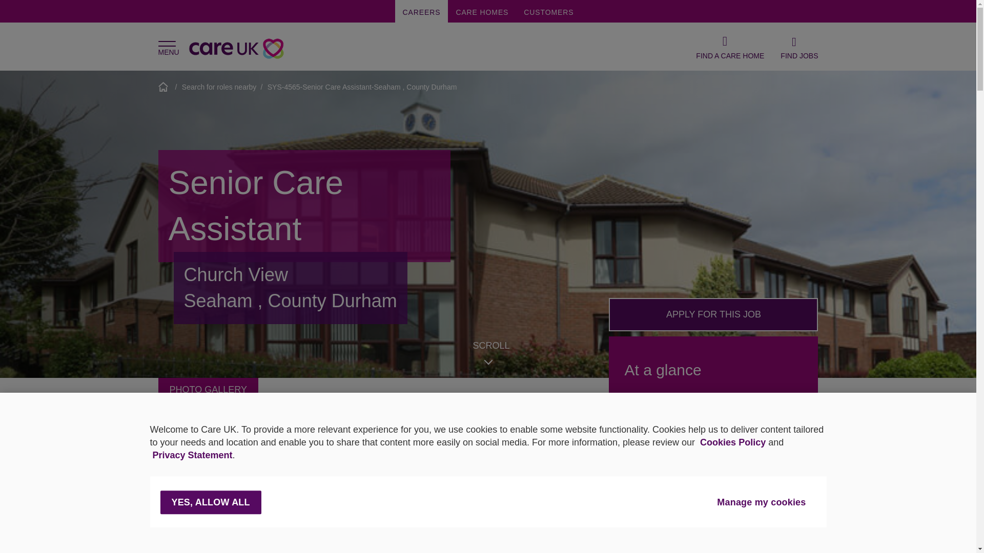  I want to click on CARE HOMES, so click(482, 11).